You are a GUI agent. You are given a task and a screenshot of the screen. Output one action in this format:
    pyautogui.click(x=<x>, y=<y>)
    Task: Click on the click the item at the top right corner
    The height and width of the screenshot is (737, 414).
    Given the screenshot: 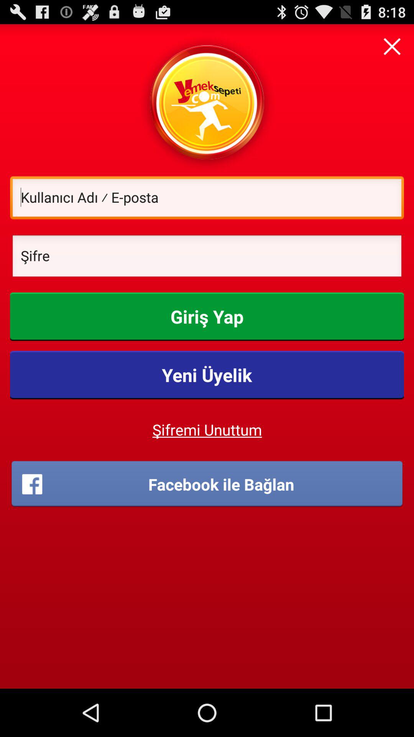 What is the action you would take?
    pyautogui.click(x=392, y=46)
    